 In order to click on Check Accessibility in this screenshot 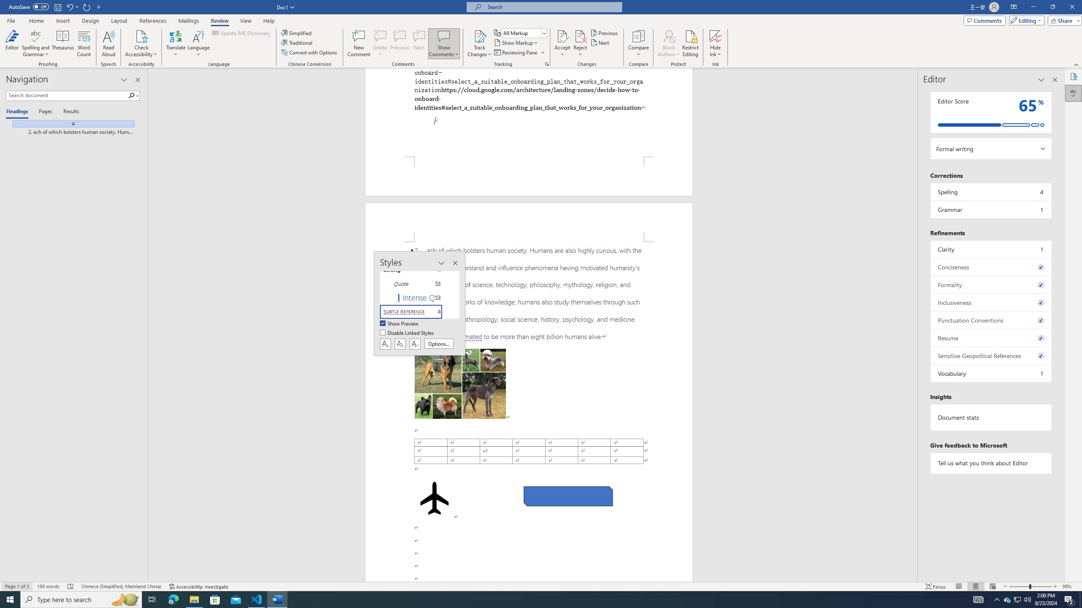, I will do `click(141, 36)`.